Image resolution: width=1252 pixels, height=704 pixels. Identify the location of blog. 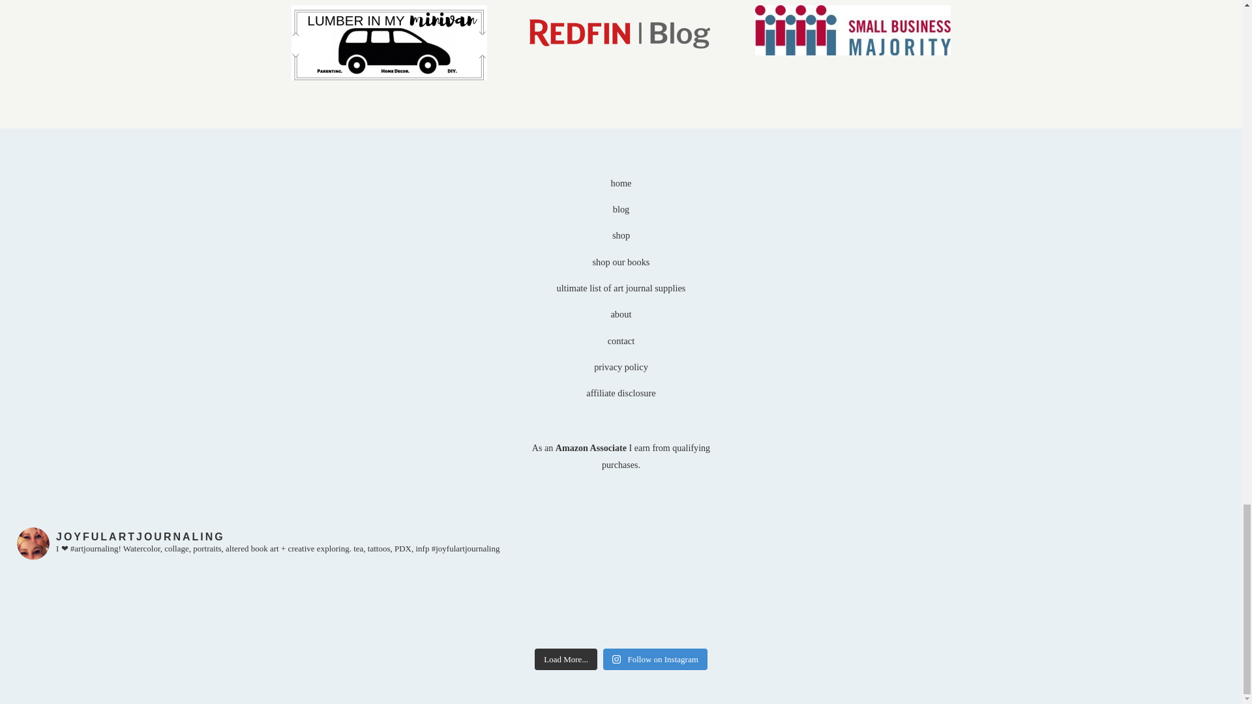
(621, 209).